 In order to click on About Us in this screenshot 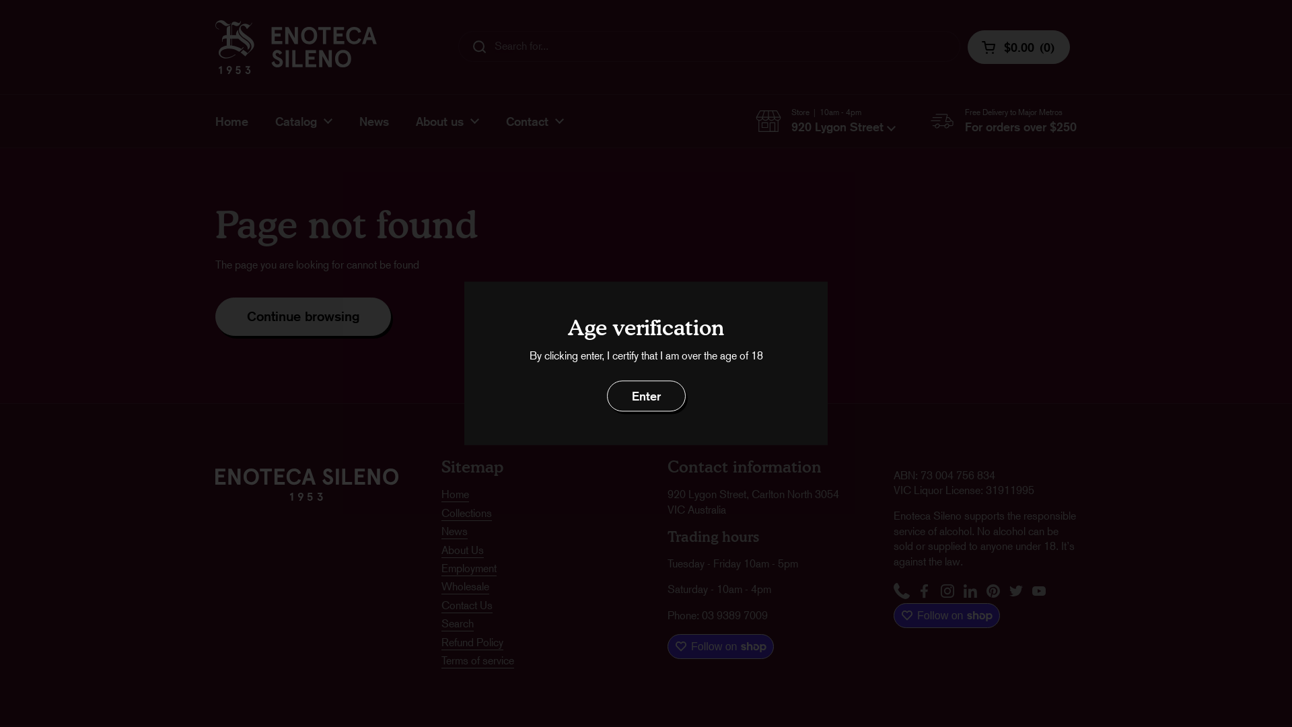, I will do `click(463, 551)`.